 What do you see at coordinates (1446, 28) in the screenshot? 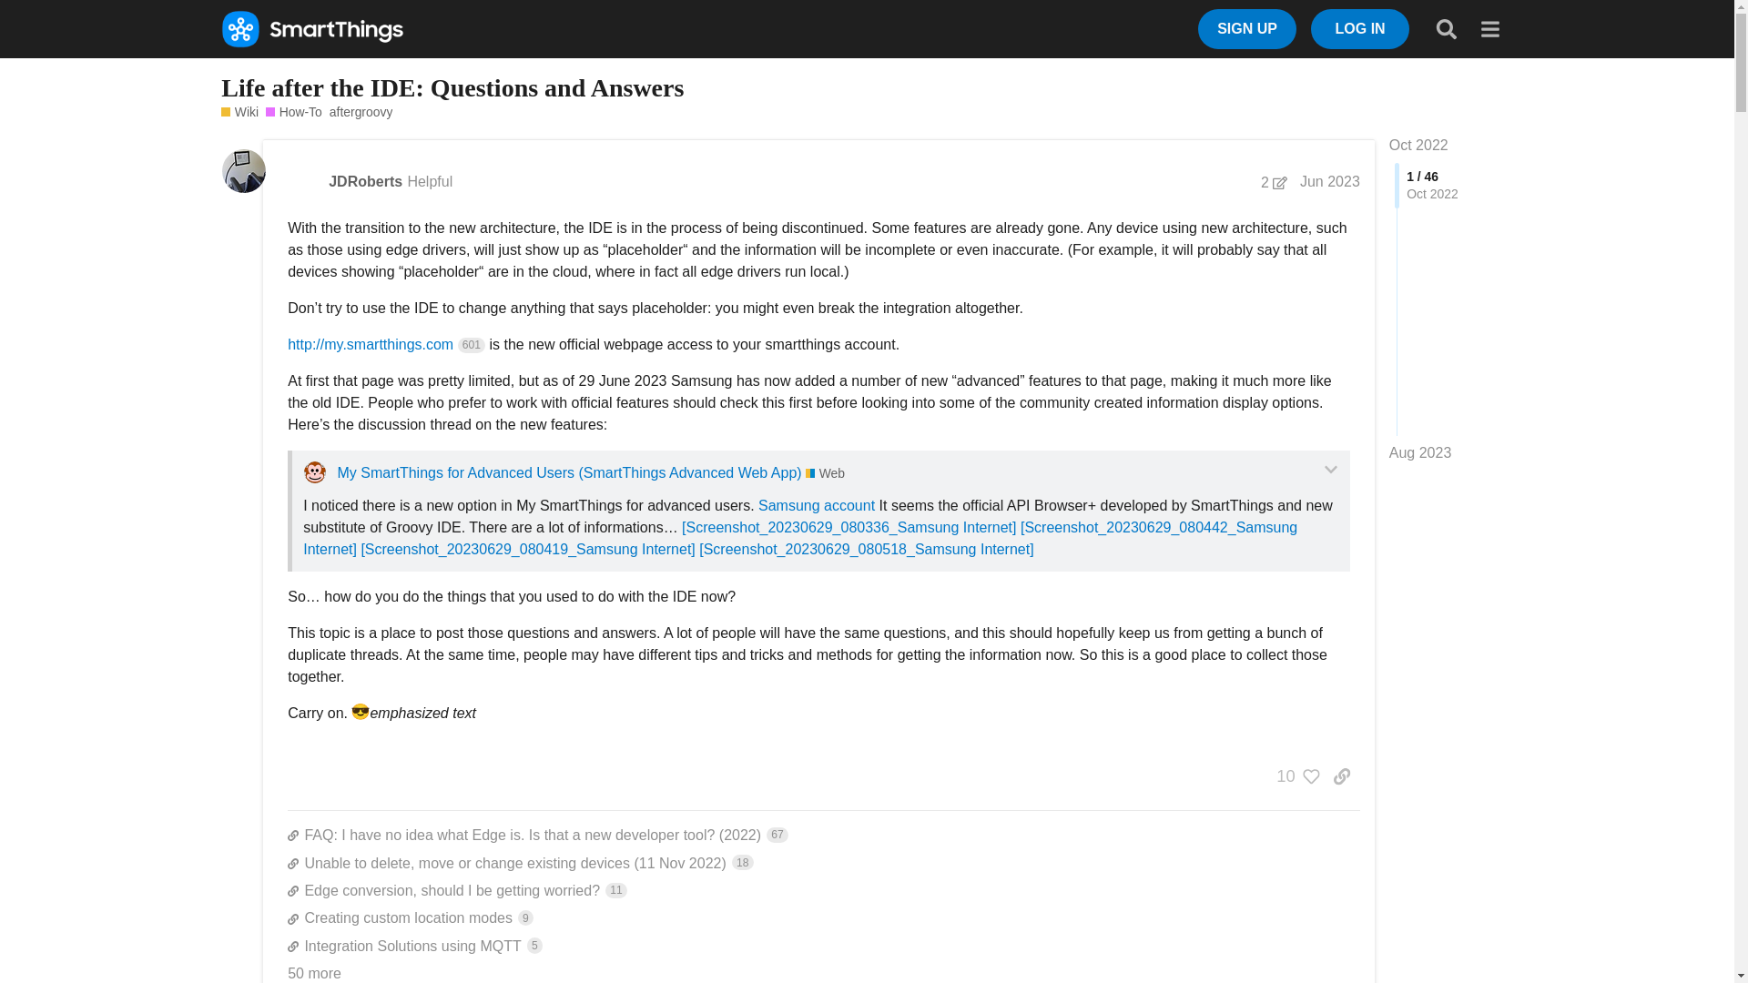
I see `Search` at bounding box center [1446, 28].